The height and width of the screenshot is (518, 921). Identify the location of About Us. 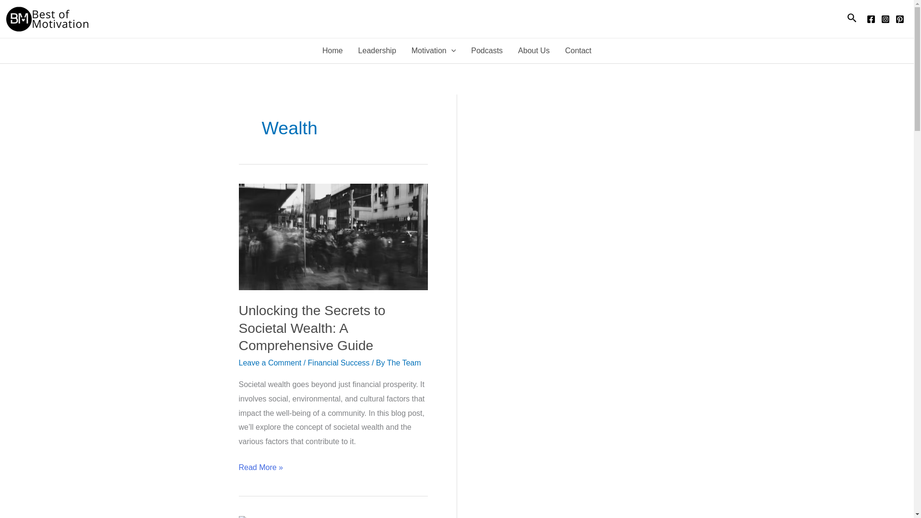
(533, 50).